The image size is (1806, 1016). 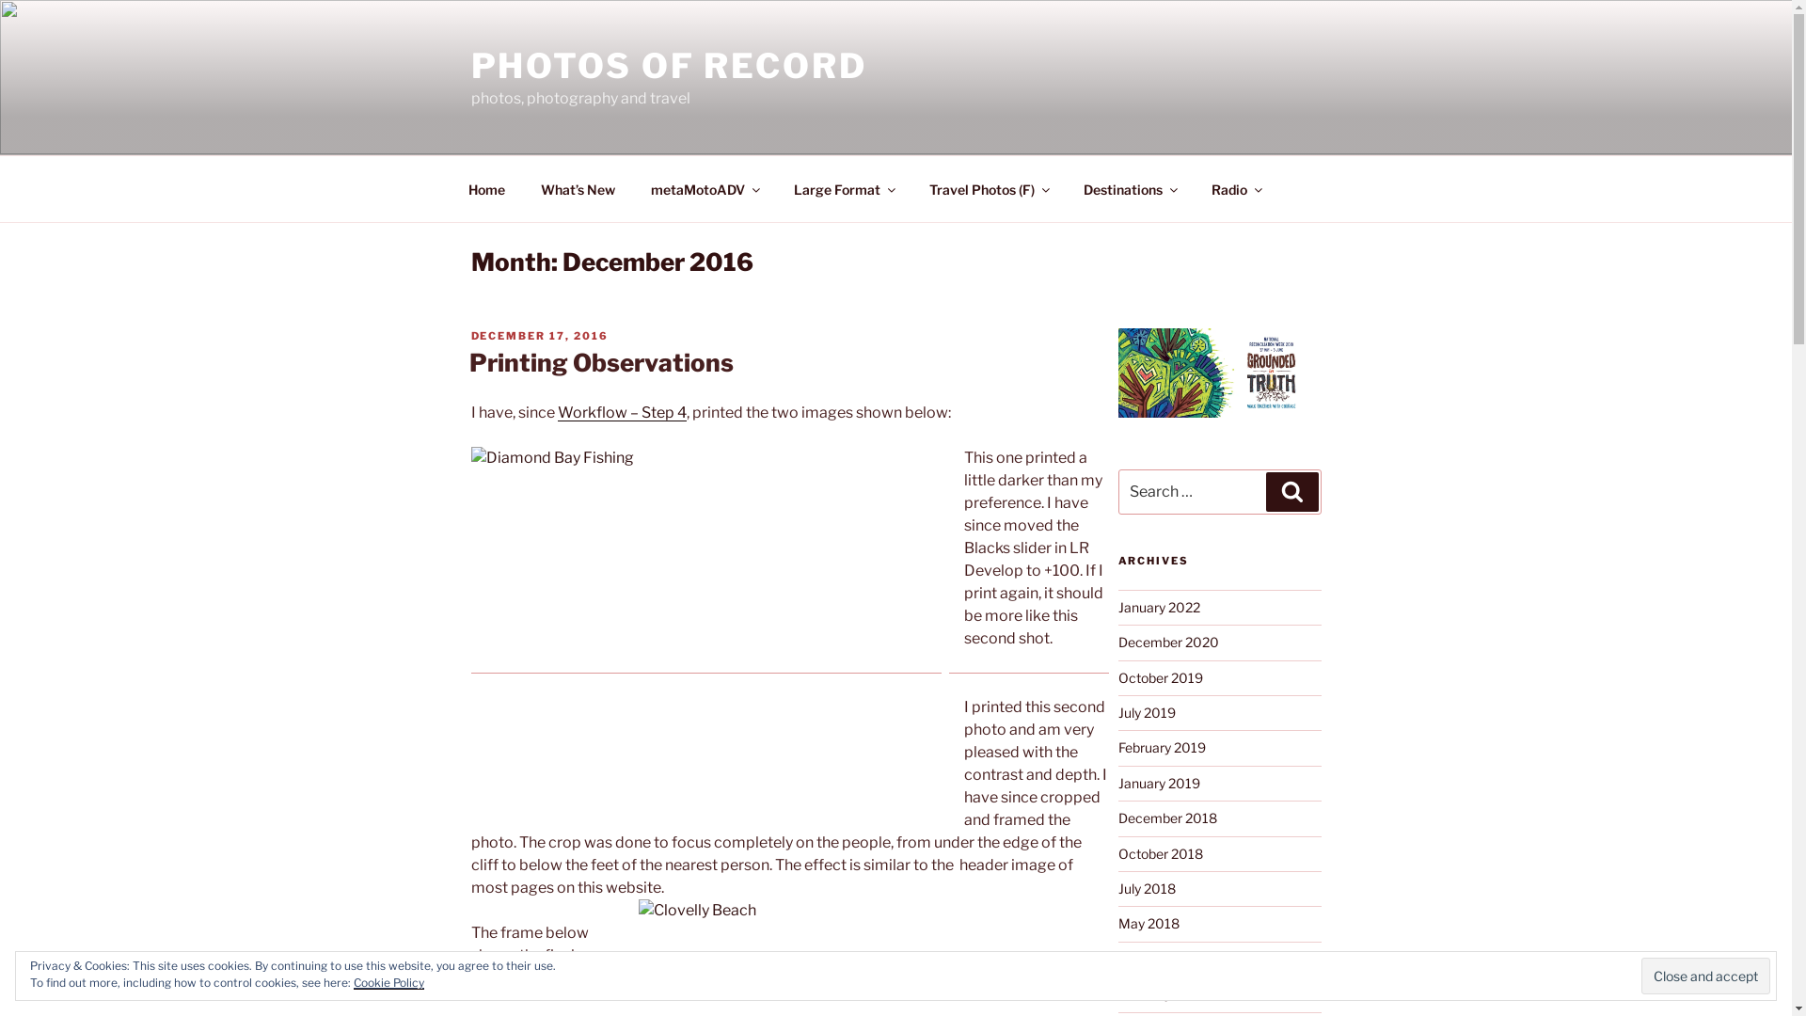 What do you see at coordinates (705, 630) in the screenshot?
I see `Diamond Bay Fishing` at bounding box center [705, 630].